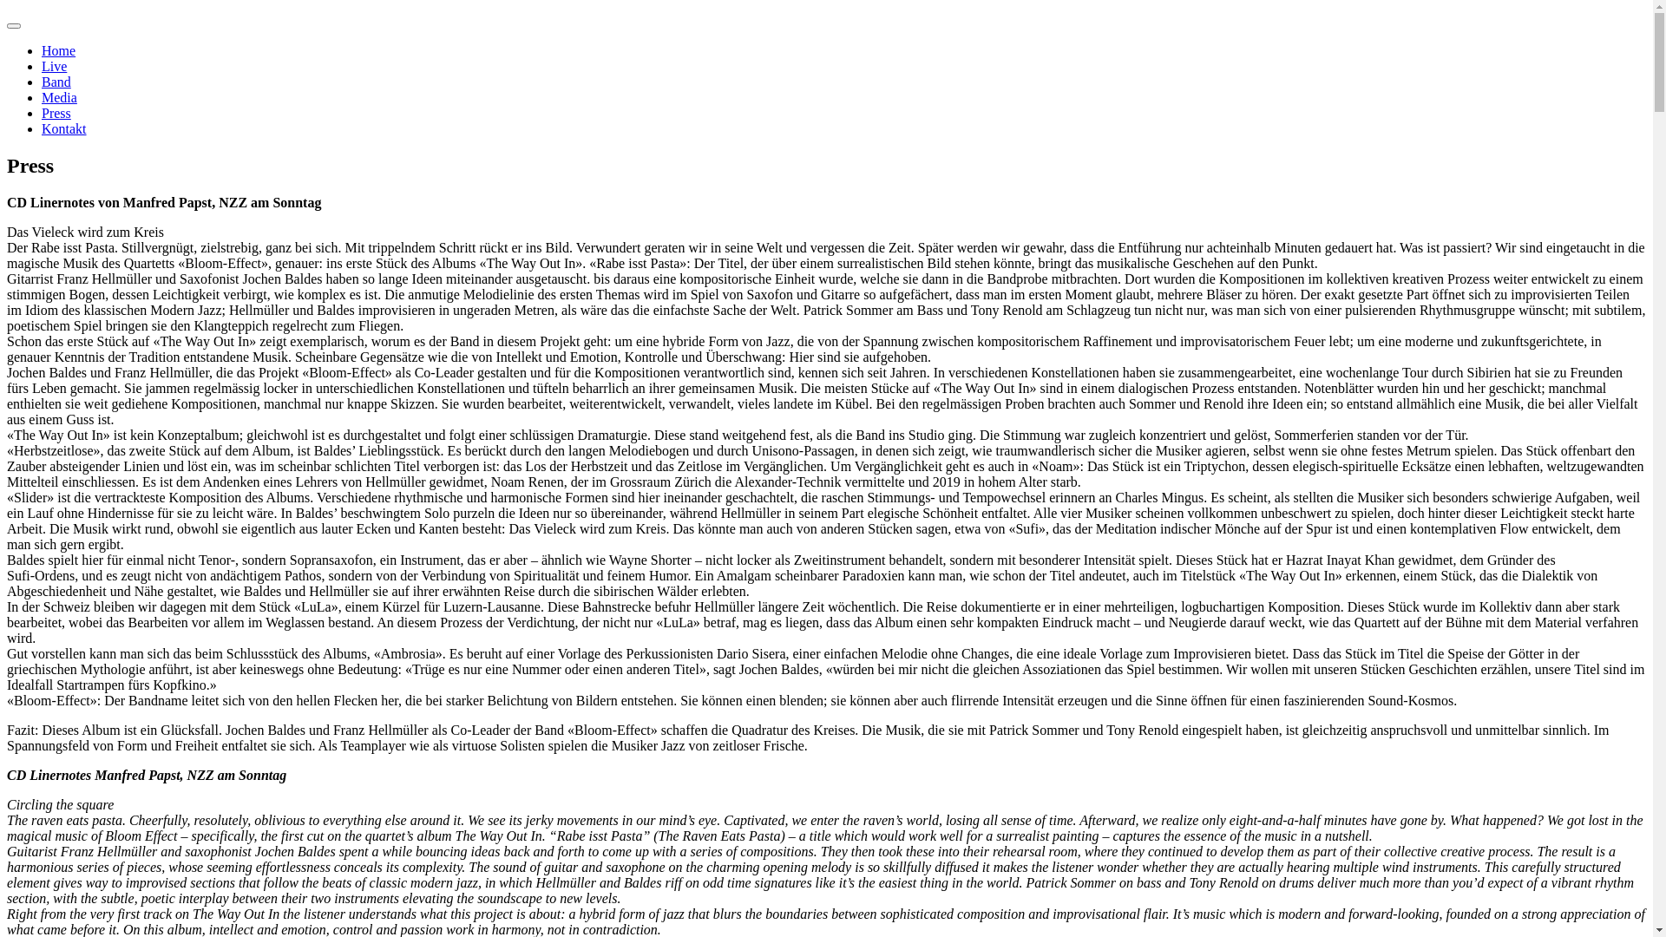 The image size is (1666, 937). What do you see at coordinates (59, 97) in the screenshot?
I see `Media` at bounding box center [59, 97].